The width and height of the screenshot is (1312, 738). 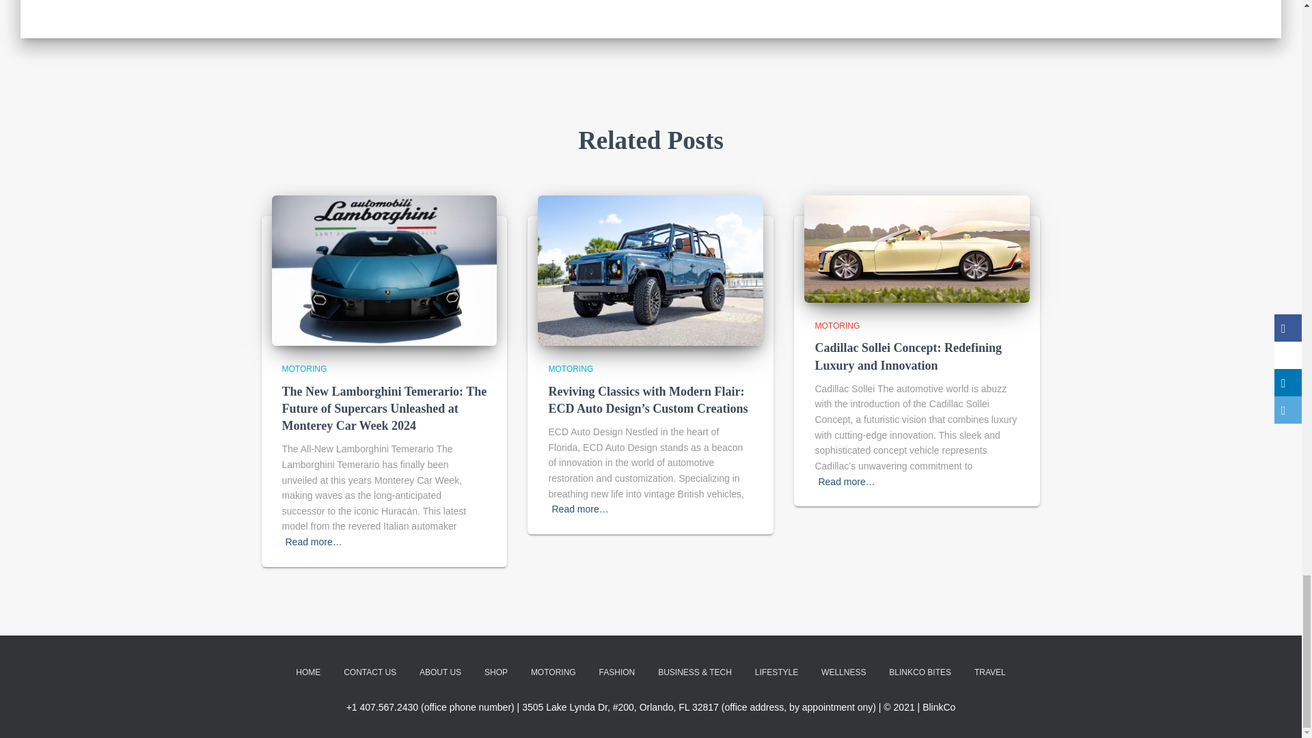 I want to click on Cadillac Sollei Concept: Redefining Luxury and Innovation, so click(x=908, y=356).